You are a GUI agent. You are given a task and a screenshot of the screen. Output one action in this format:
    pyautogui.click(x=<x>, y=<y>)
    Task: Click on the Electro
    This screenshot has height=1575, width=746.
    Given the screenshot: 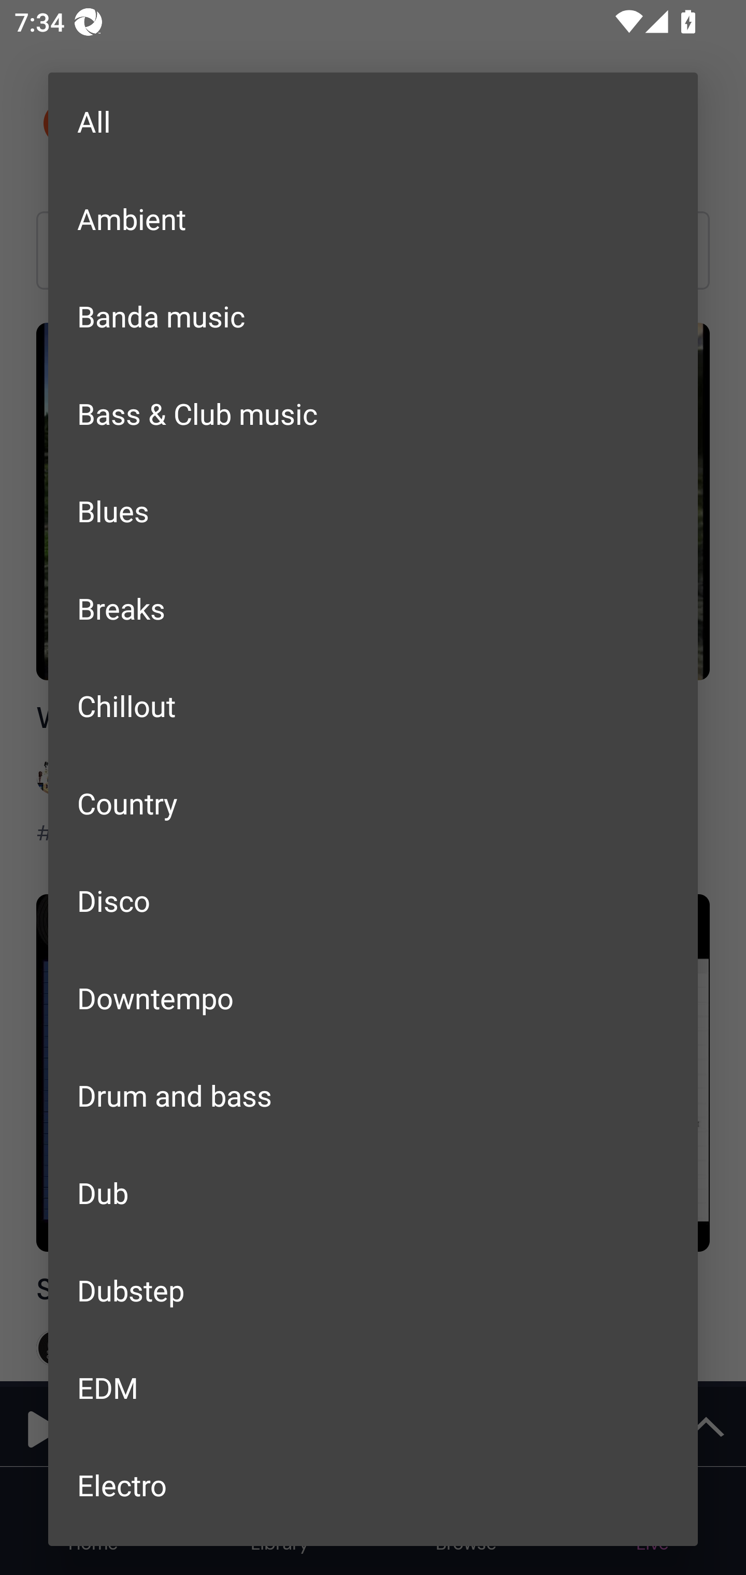 What is the action you would take?
    pyautogui.click(x=373, y=1485)
    